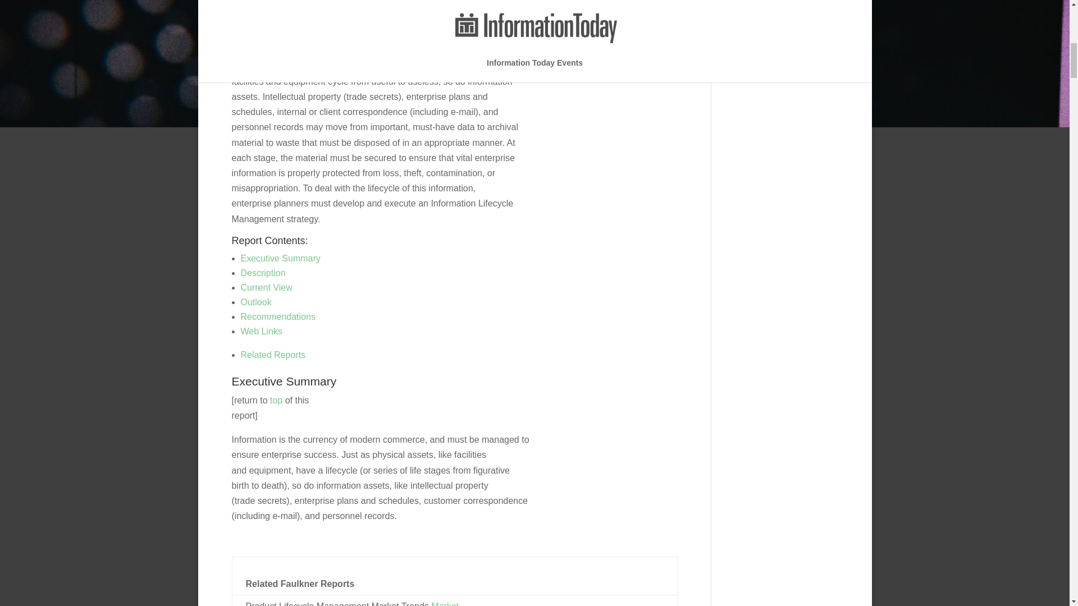 The width and height of the screenshot is (1078, 606). Describe the element at coordinates (263, 273) in the screenshot. I see `Description` at that location.